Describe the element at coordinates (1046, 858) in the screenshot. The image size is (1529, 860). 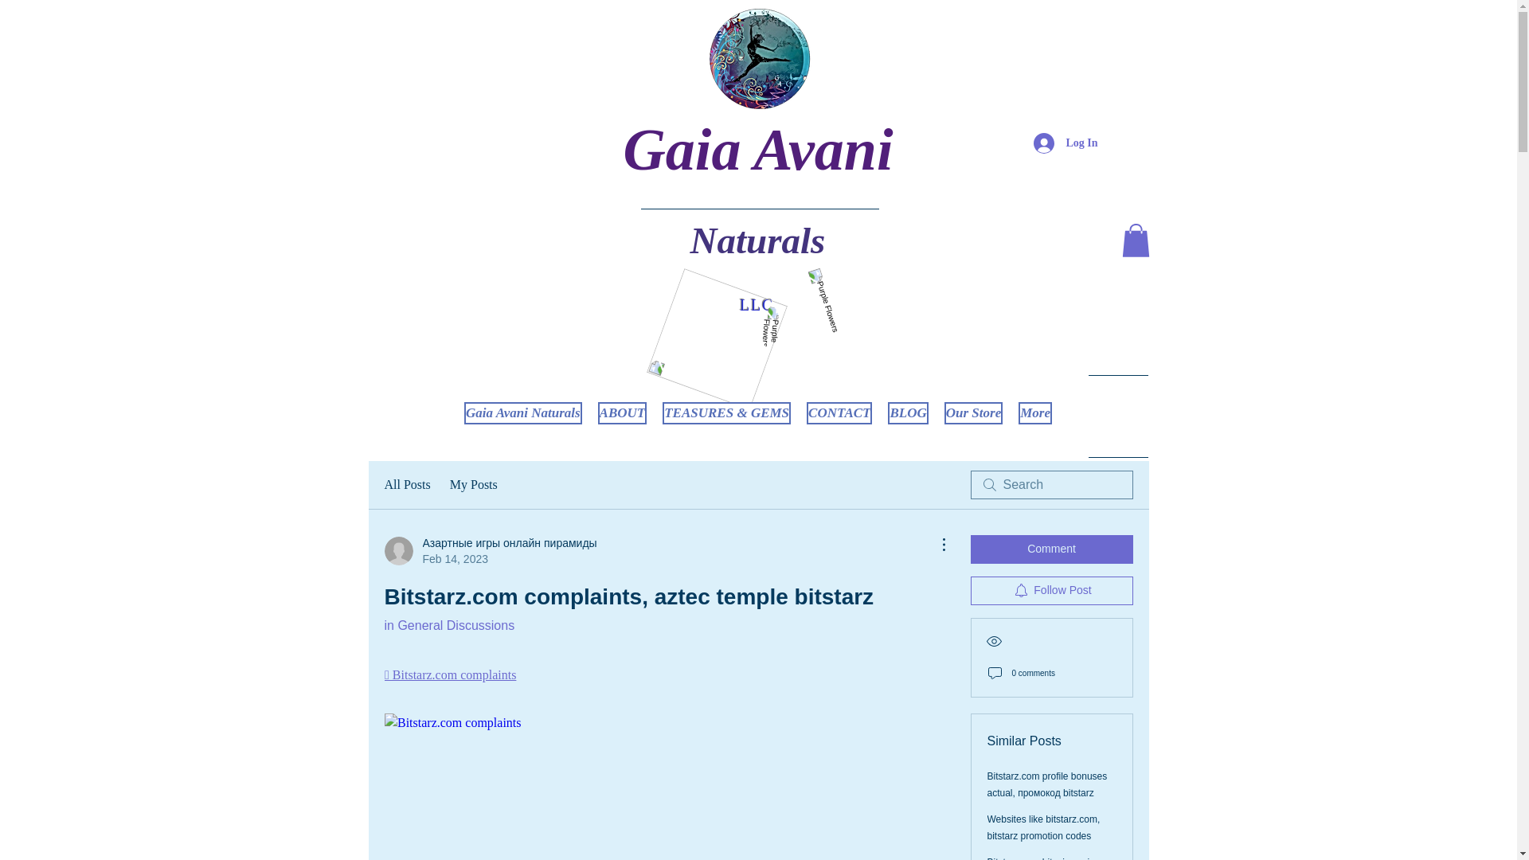
I see `Bitstarz.com bitcoin casino, bitstarz deposit promo code` at that location.